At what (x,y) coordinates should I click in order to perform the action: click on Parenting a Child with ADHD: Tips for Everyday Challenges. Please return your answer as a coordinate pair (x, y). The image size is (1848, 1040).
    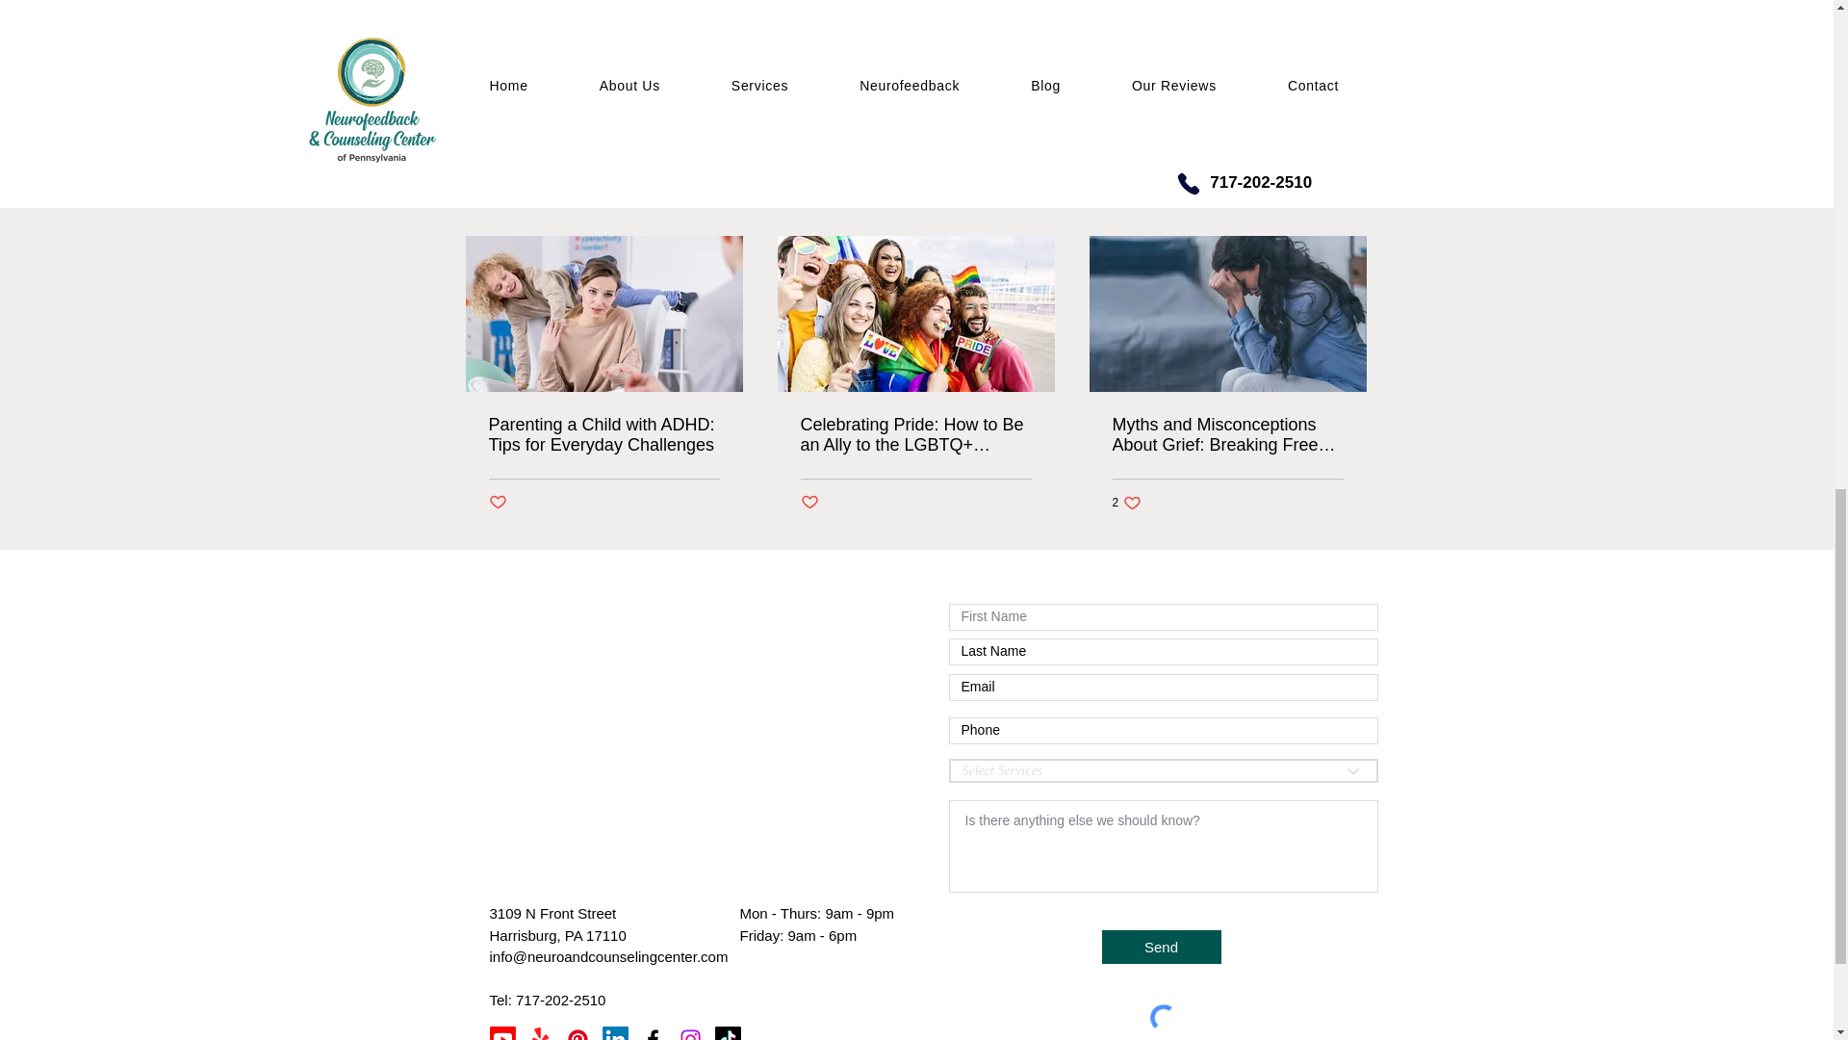
    Looking at the image, I should click on (1126, 502).